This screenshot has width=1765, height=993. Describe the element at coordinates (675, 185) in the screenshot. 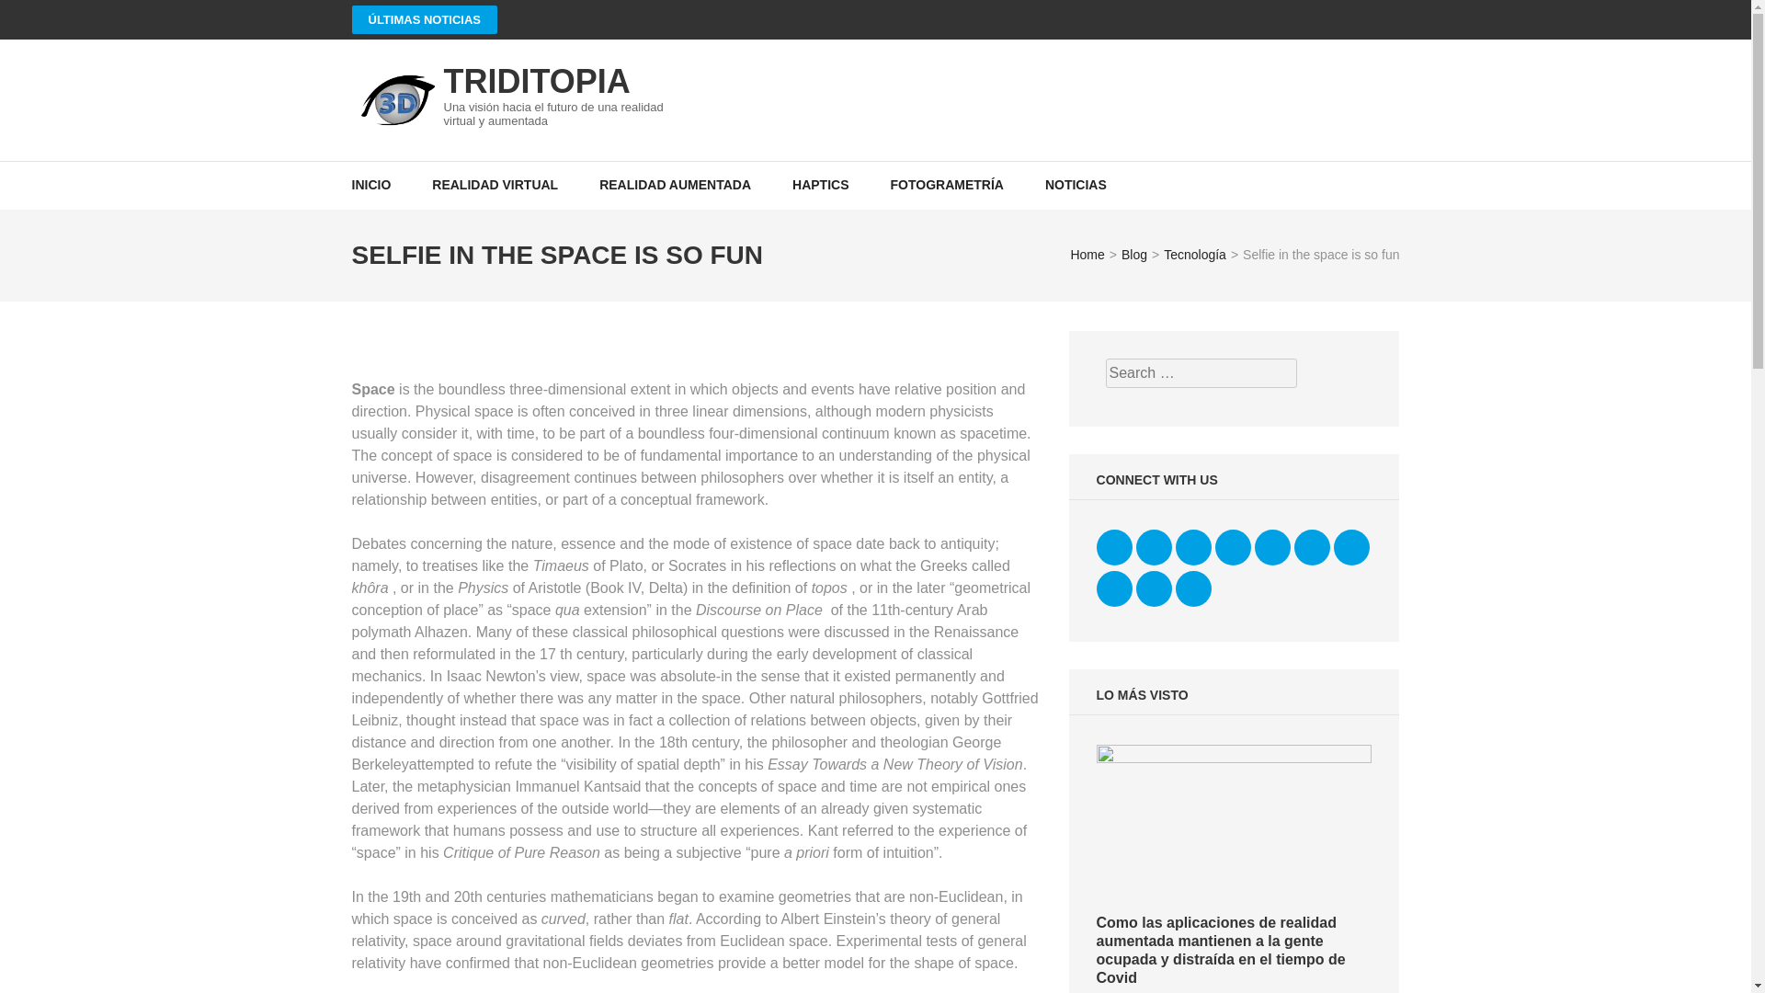

I see `REALIDAD AUMENTADA` at that location.